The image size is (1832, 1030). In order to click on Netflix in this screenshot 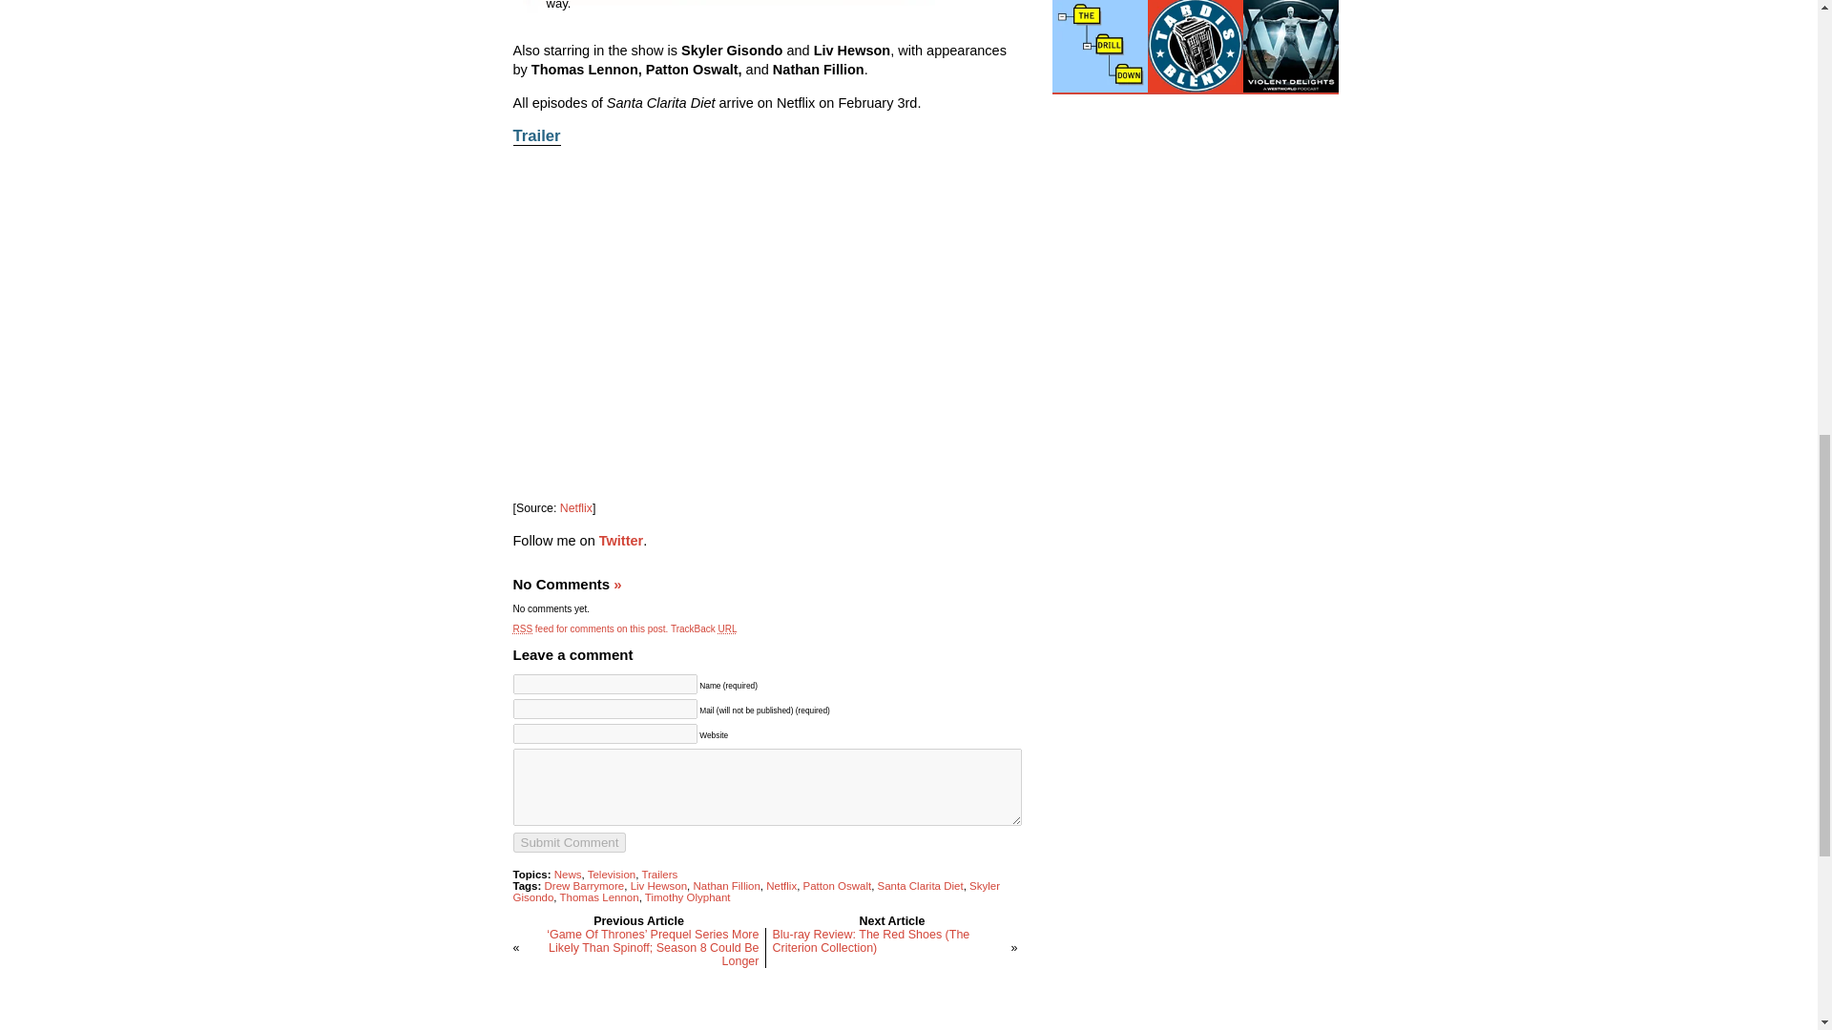, I will do `click(781, 886)`.